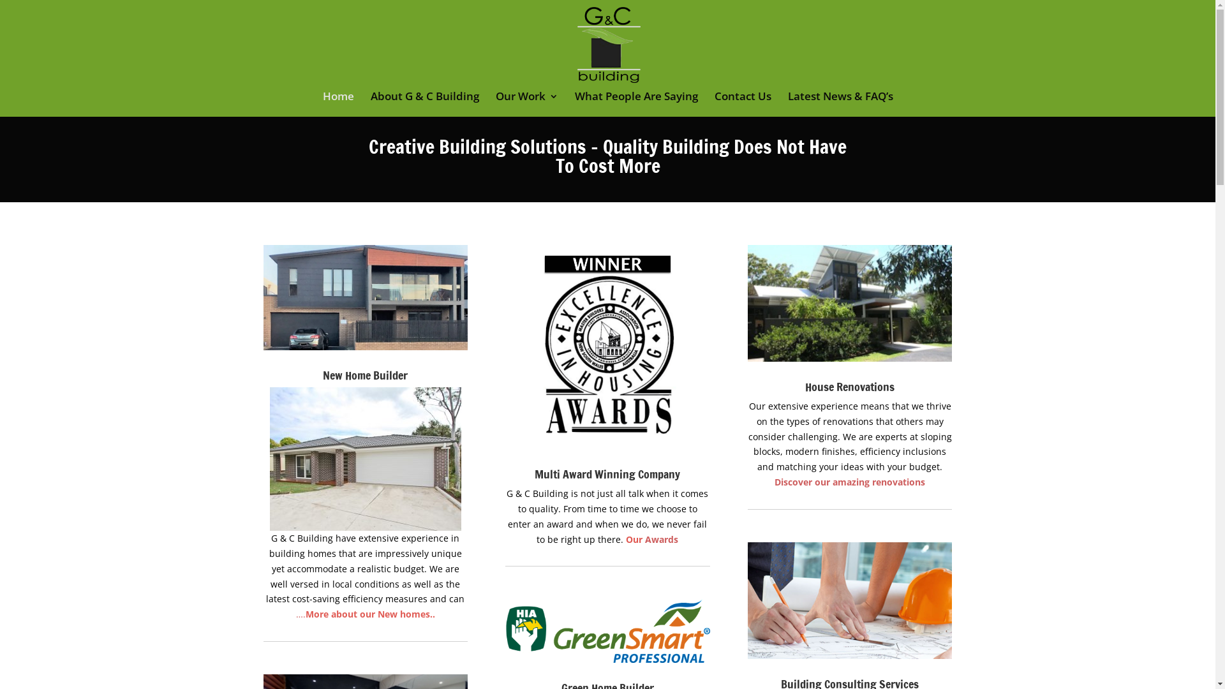 The image size is (1225, 689). Describe the element at coordinates (662, 540) in the screenshot. I see `Awards` at that location.